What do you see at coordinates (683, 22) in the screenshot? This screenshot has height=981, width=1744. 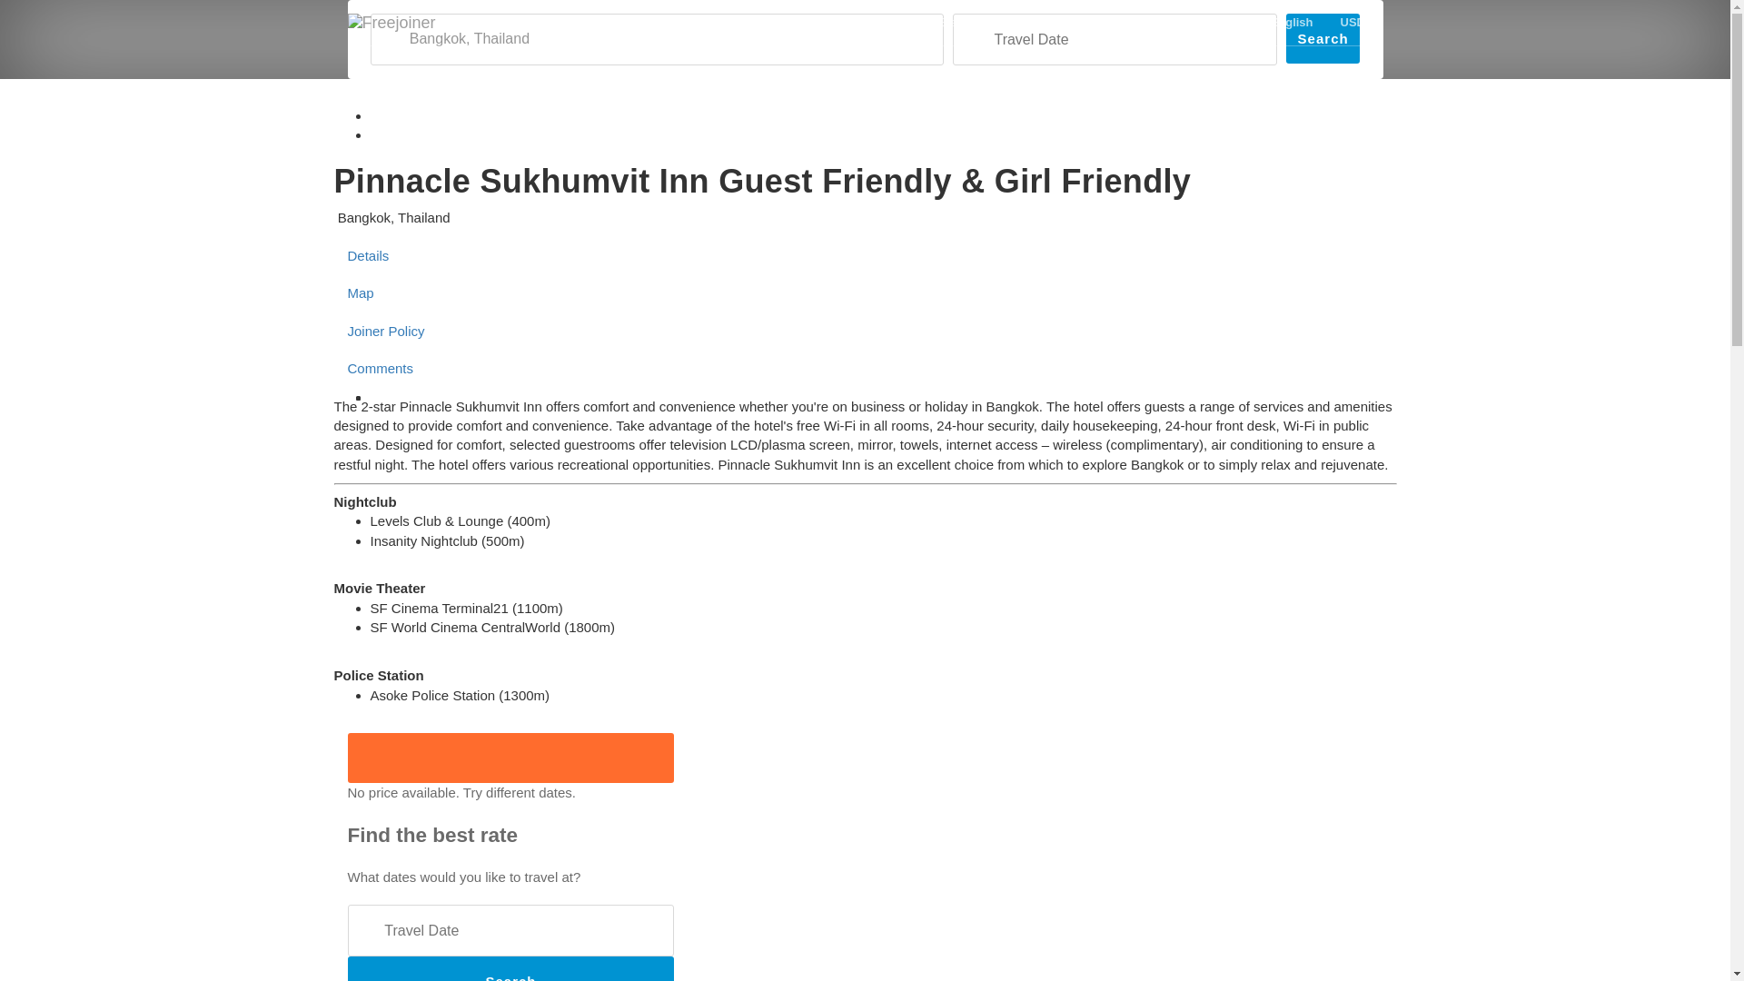 I see `, Vietnam` at bounding box center [683, 22].